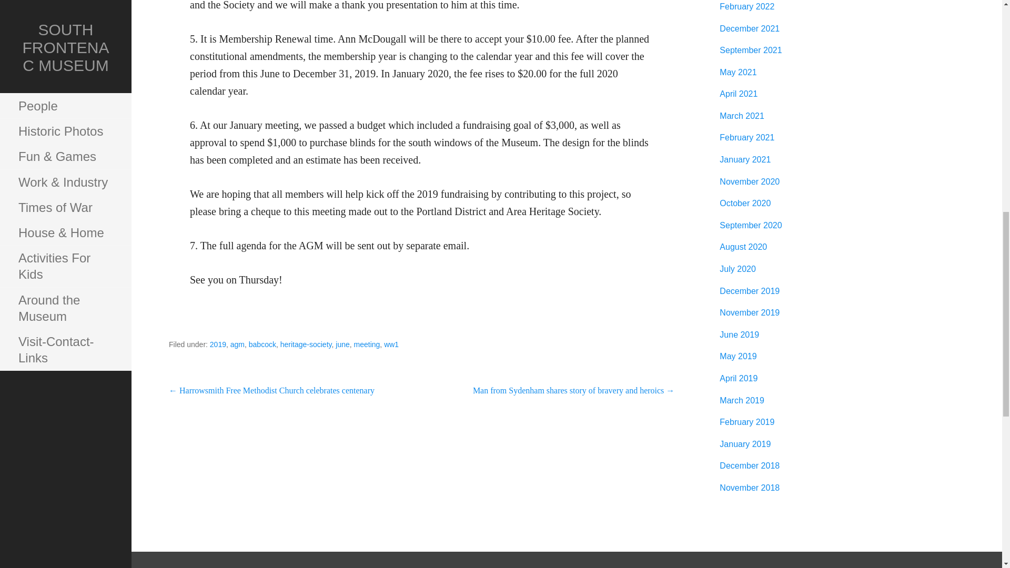  I want to click on babcock, so click(262, 344).